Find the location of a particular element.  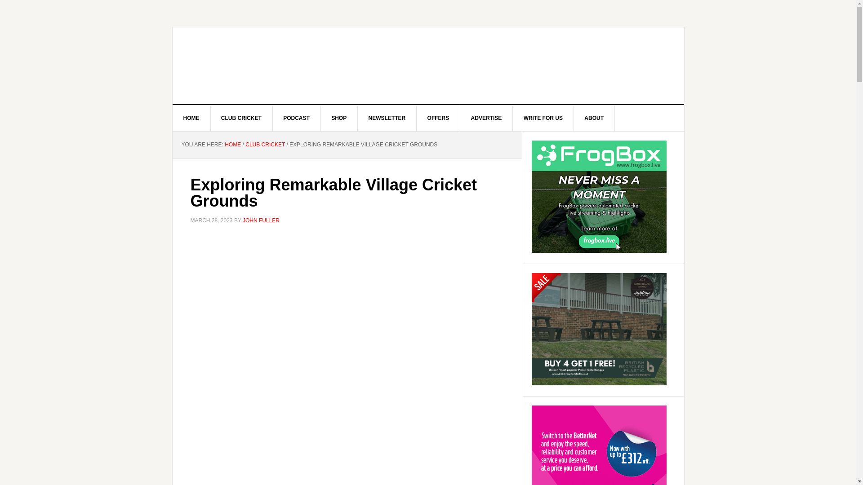

HOME is located at coordinates (232, 145).